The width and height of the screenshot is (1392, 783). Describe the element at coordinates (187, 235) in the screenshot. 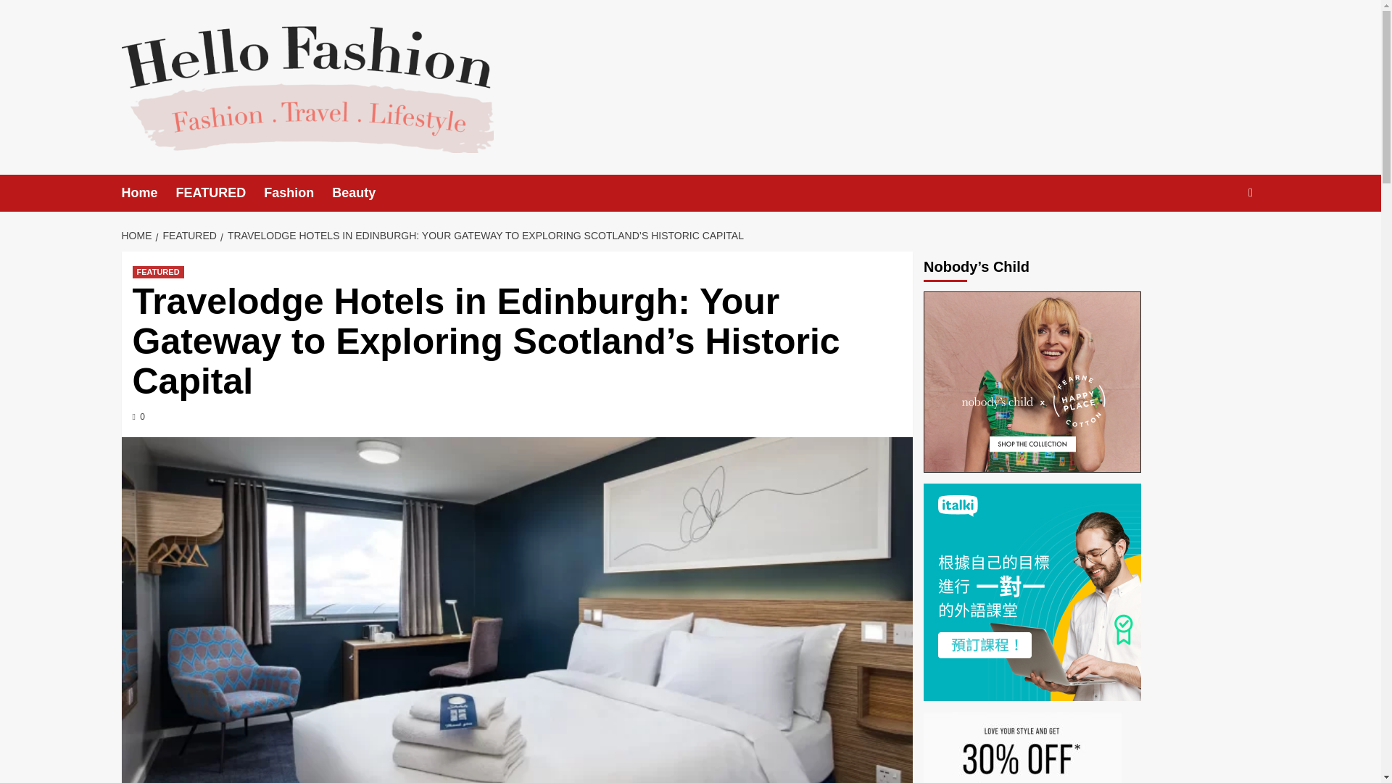

I see `FEATURED` at that location.